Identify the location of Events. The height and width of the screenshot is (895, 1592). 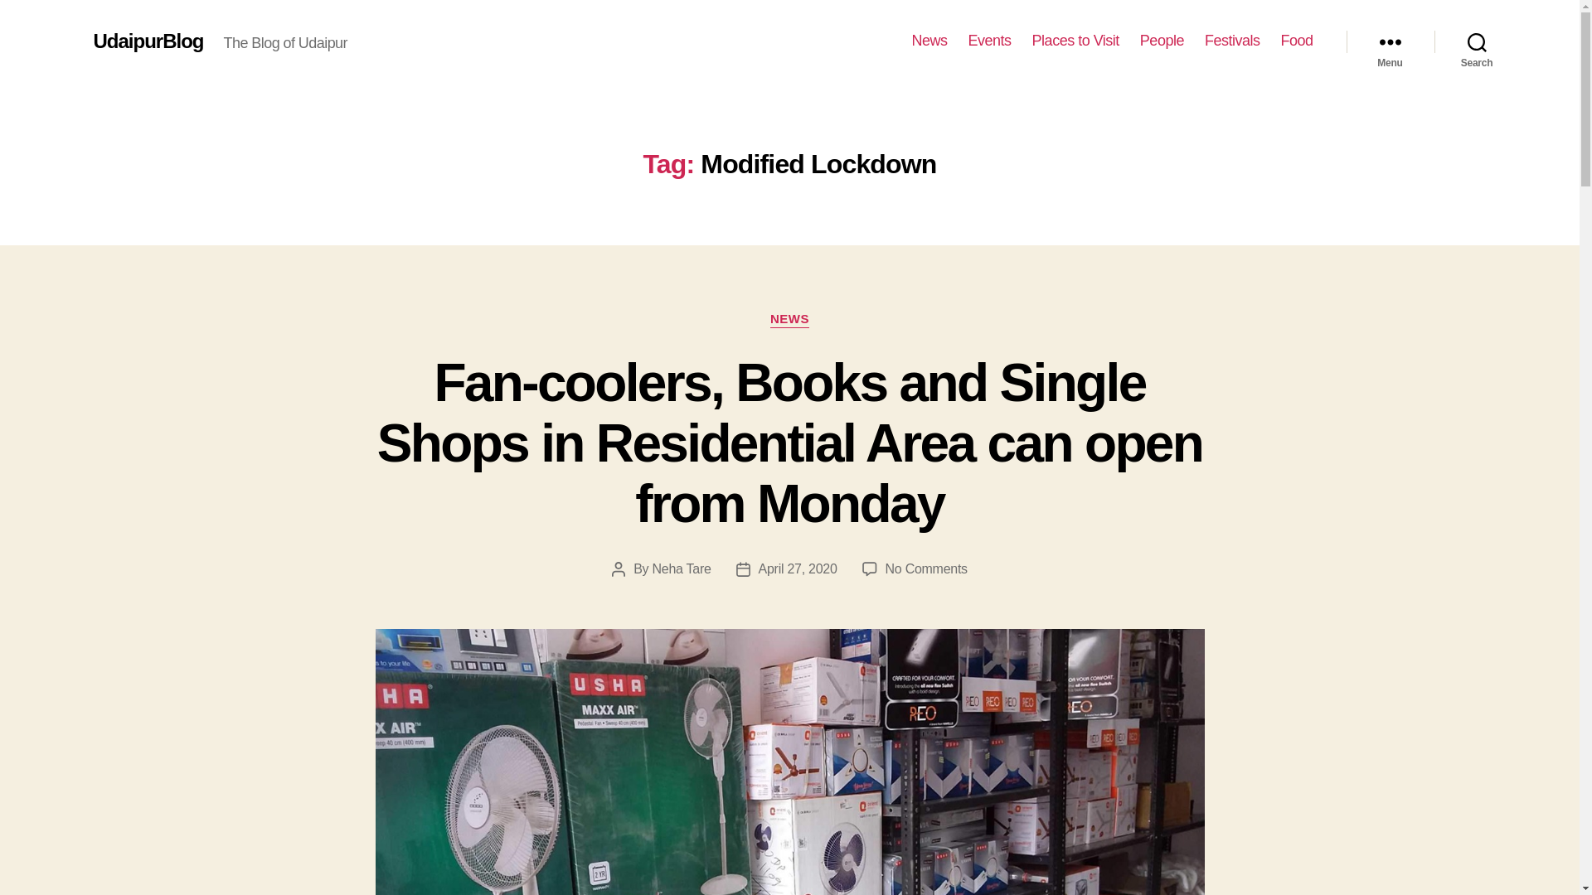
(989, 41).